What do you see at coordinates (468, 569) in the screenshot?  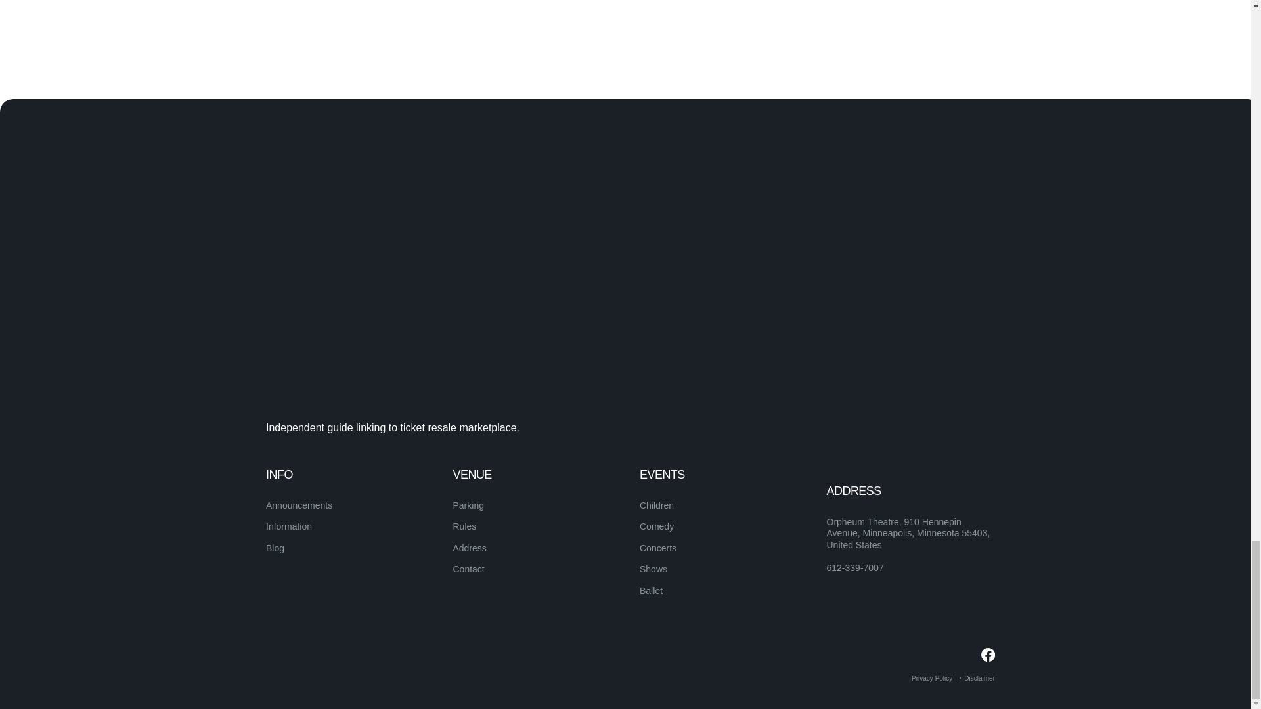 I see `Contact` at bounding box center [468, 569].